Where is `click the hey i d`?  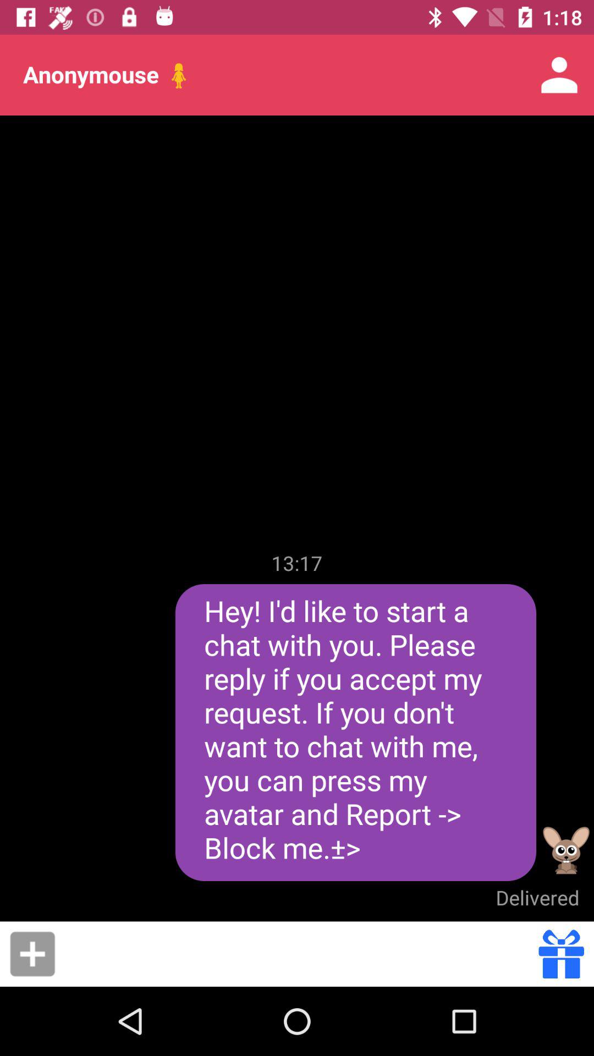 click the hey i d is located at coordinates (355, 733).